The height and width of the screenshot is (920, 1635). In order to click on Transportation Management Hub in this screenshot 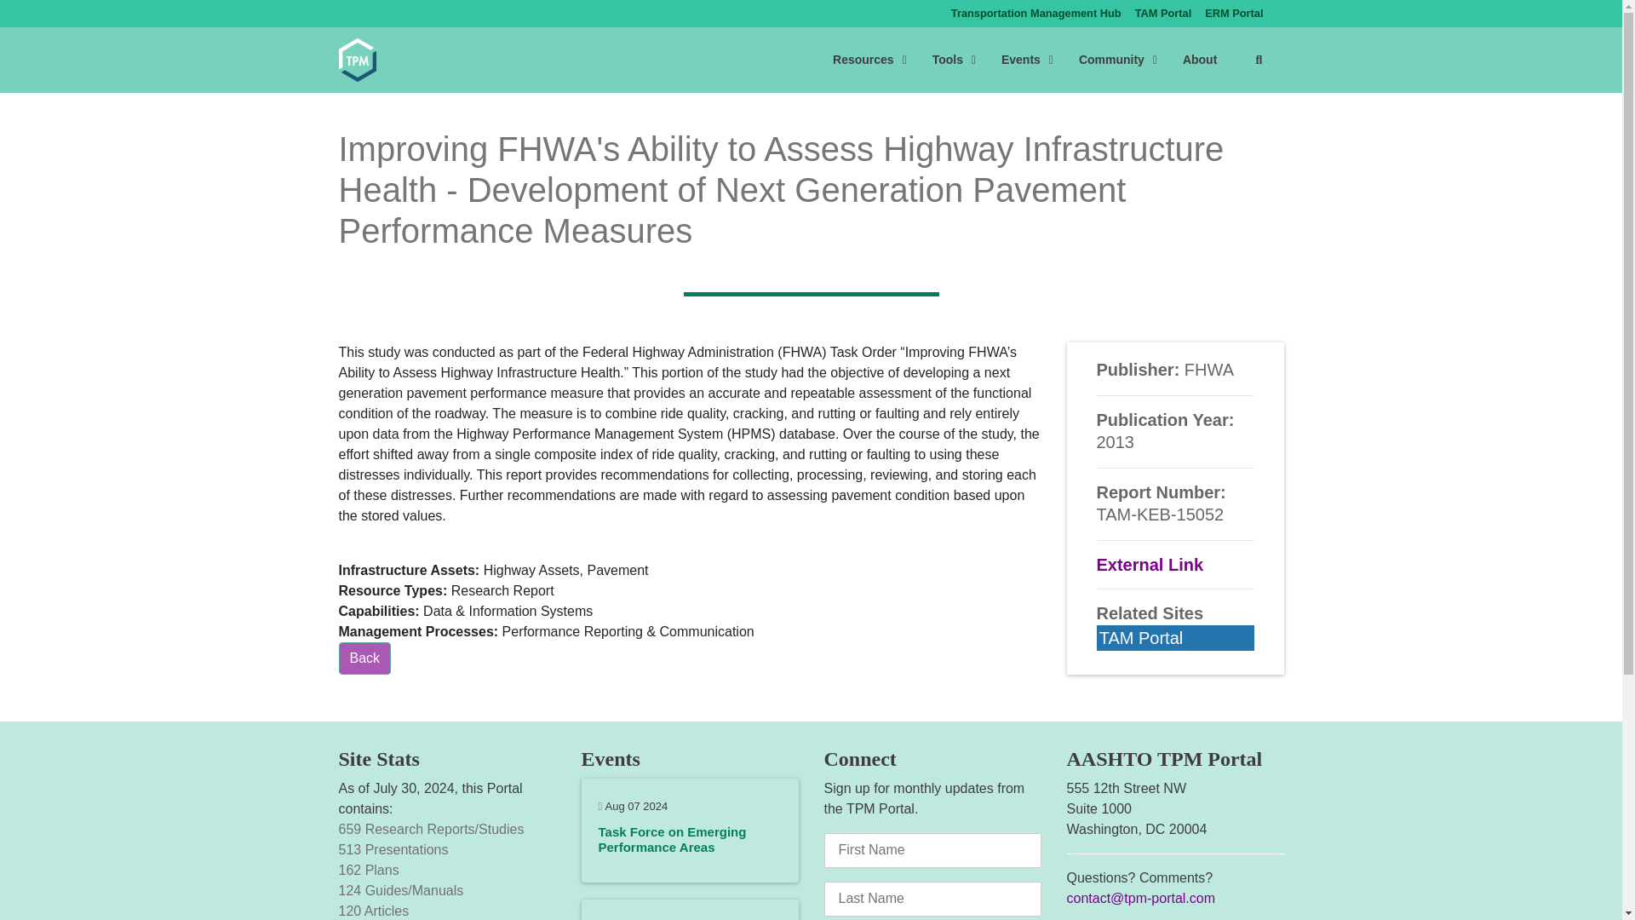, I will do `click(1035, 14)`.